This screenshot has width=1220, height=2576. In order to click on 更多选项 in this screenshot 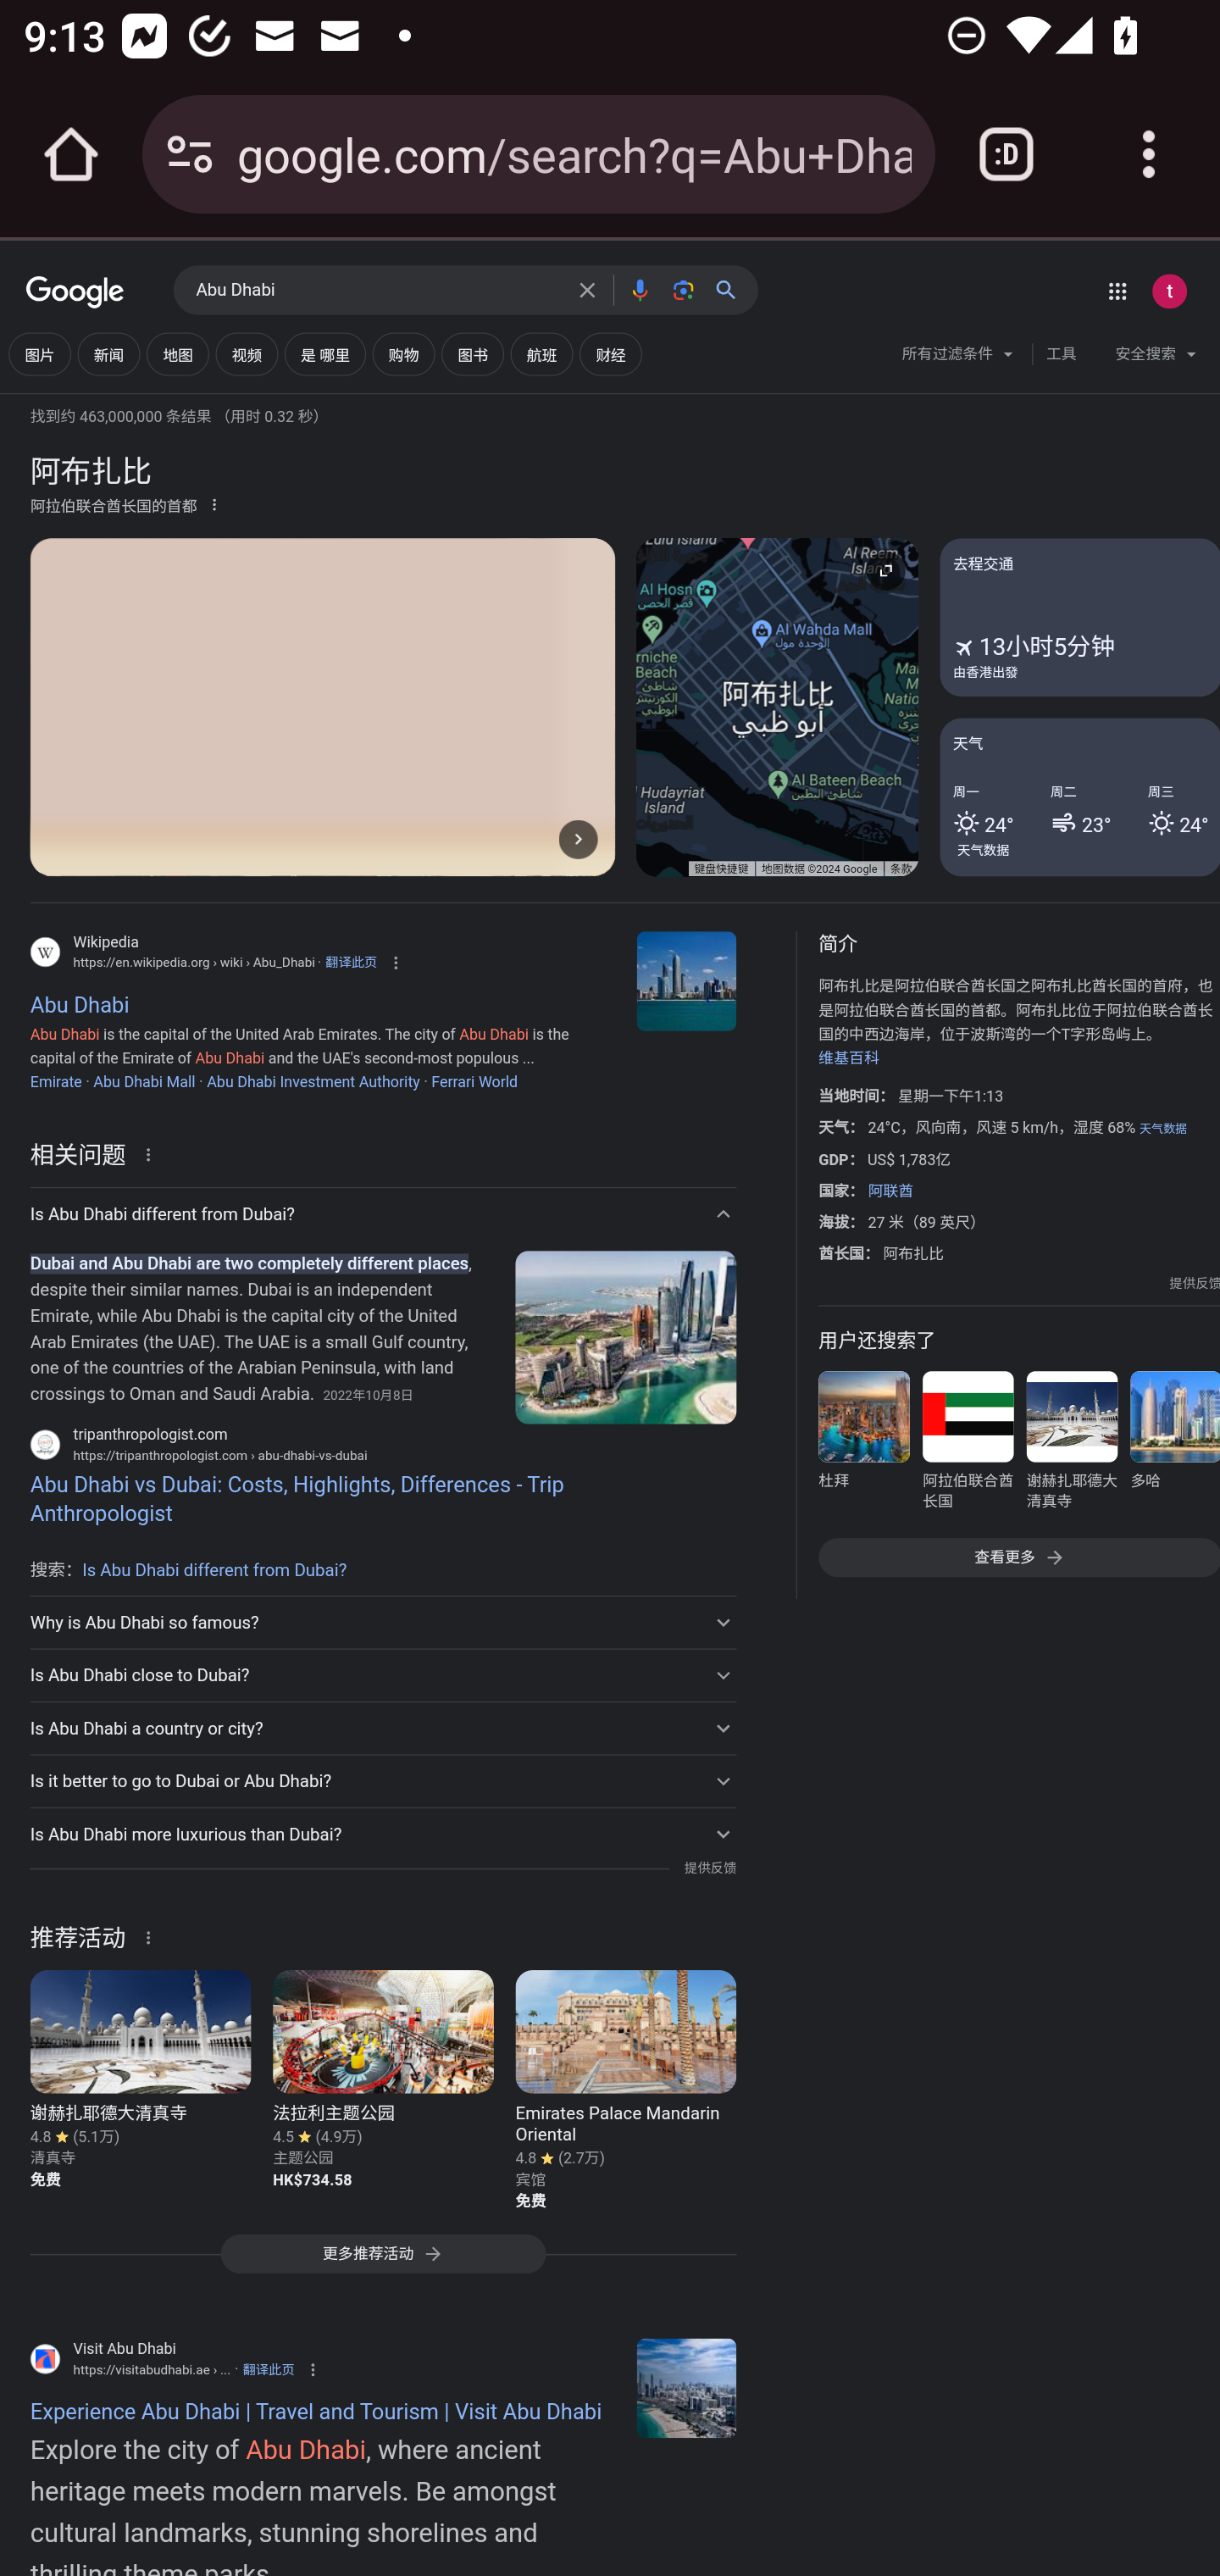, I will do `click(214, 503)`.